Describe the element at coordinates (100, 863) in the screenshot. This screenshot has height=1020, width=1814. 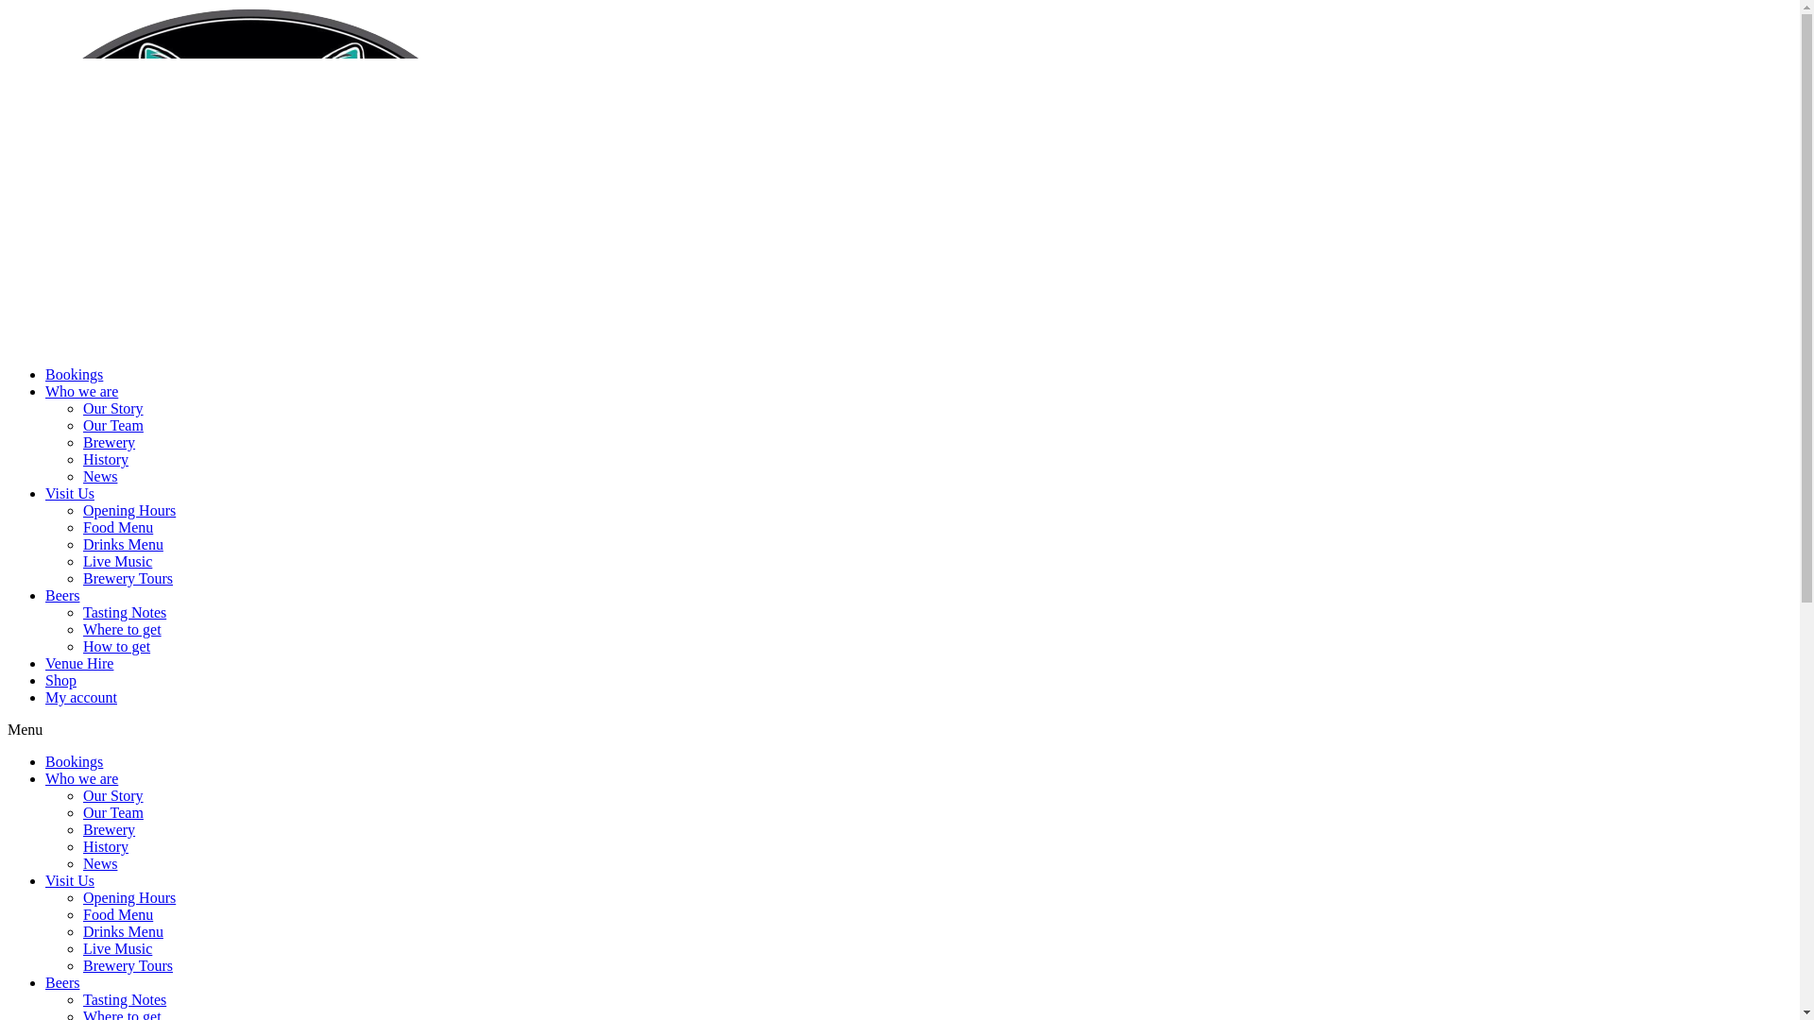
I see `News` at that location.